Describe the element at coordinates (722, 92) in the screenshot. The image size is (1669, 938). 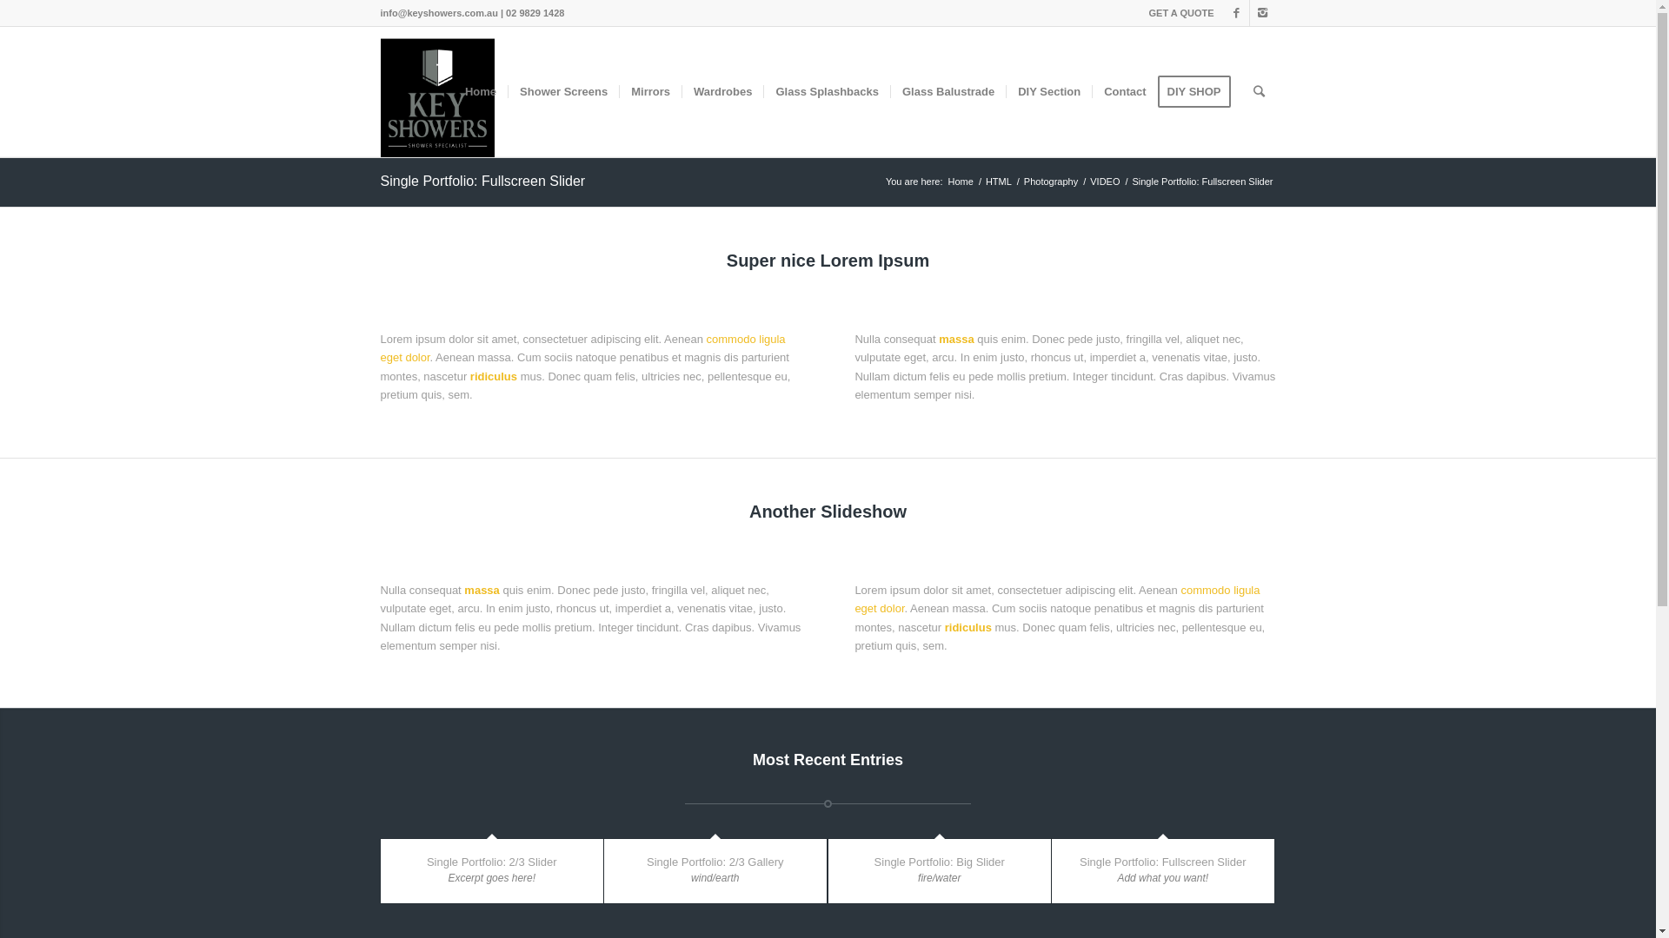
I see `Wardrobes` at that location.